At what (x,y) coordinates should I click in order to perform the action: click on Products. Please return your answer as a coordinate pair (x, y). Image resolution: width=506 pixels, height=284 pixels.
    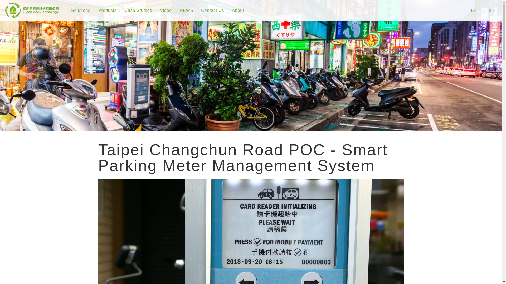
    Looking at the image, I should click on (106, 11).